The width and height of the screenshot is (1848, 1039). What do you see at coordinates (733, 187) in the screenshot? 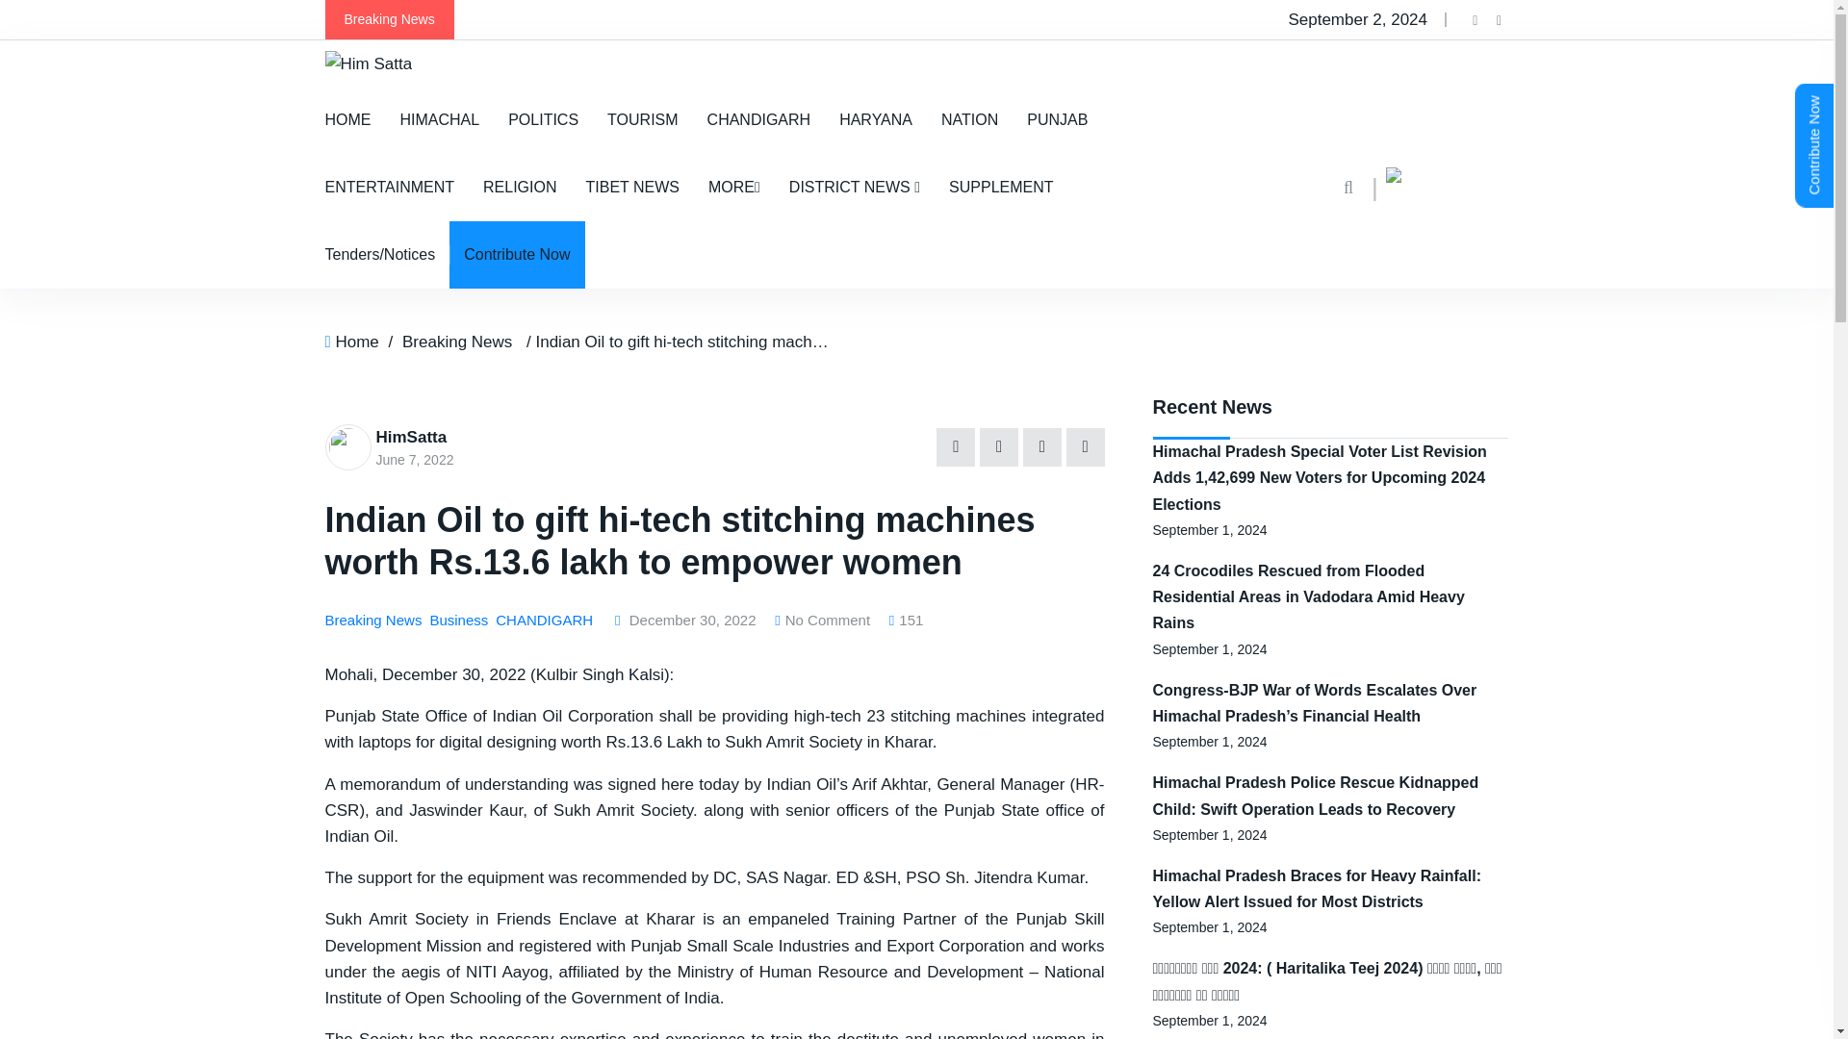
I see `MORE` at bounding box center [733, 187].